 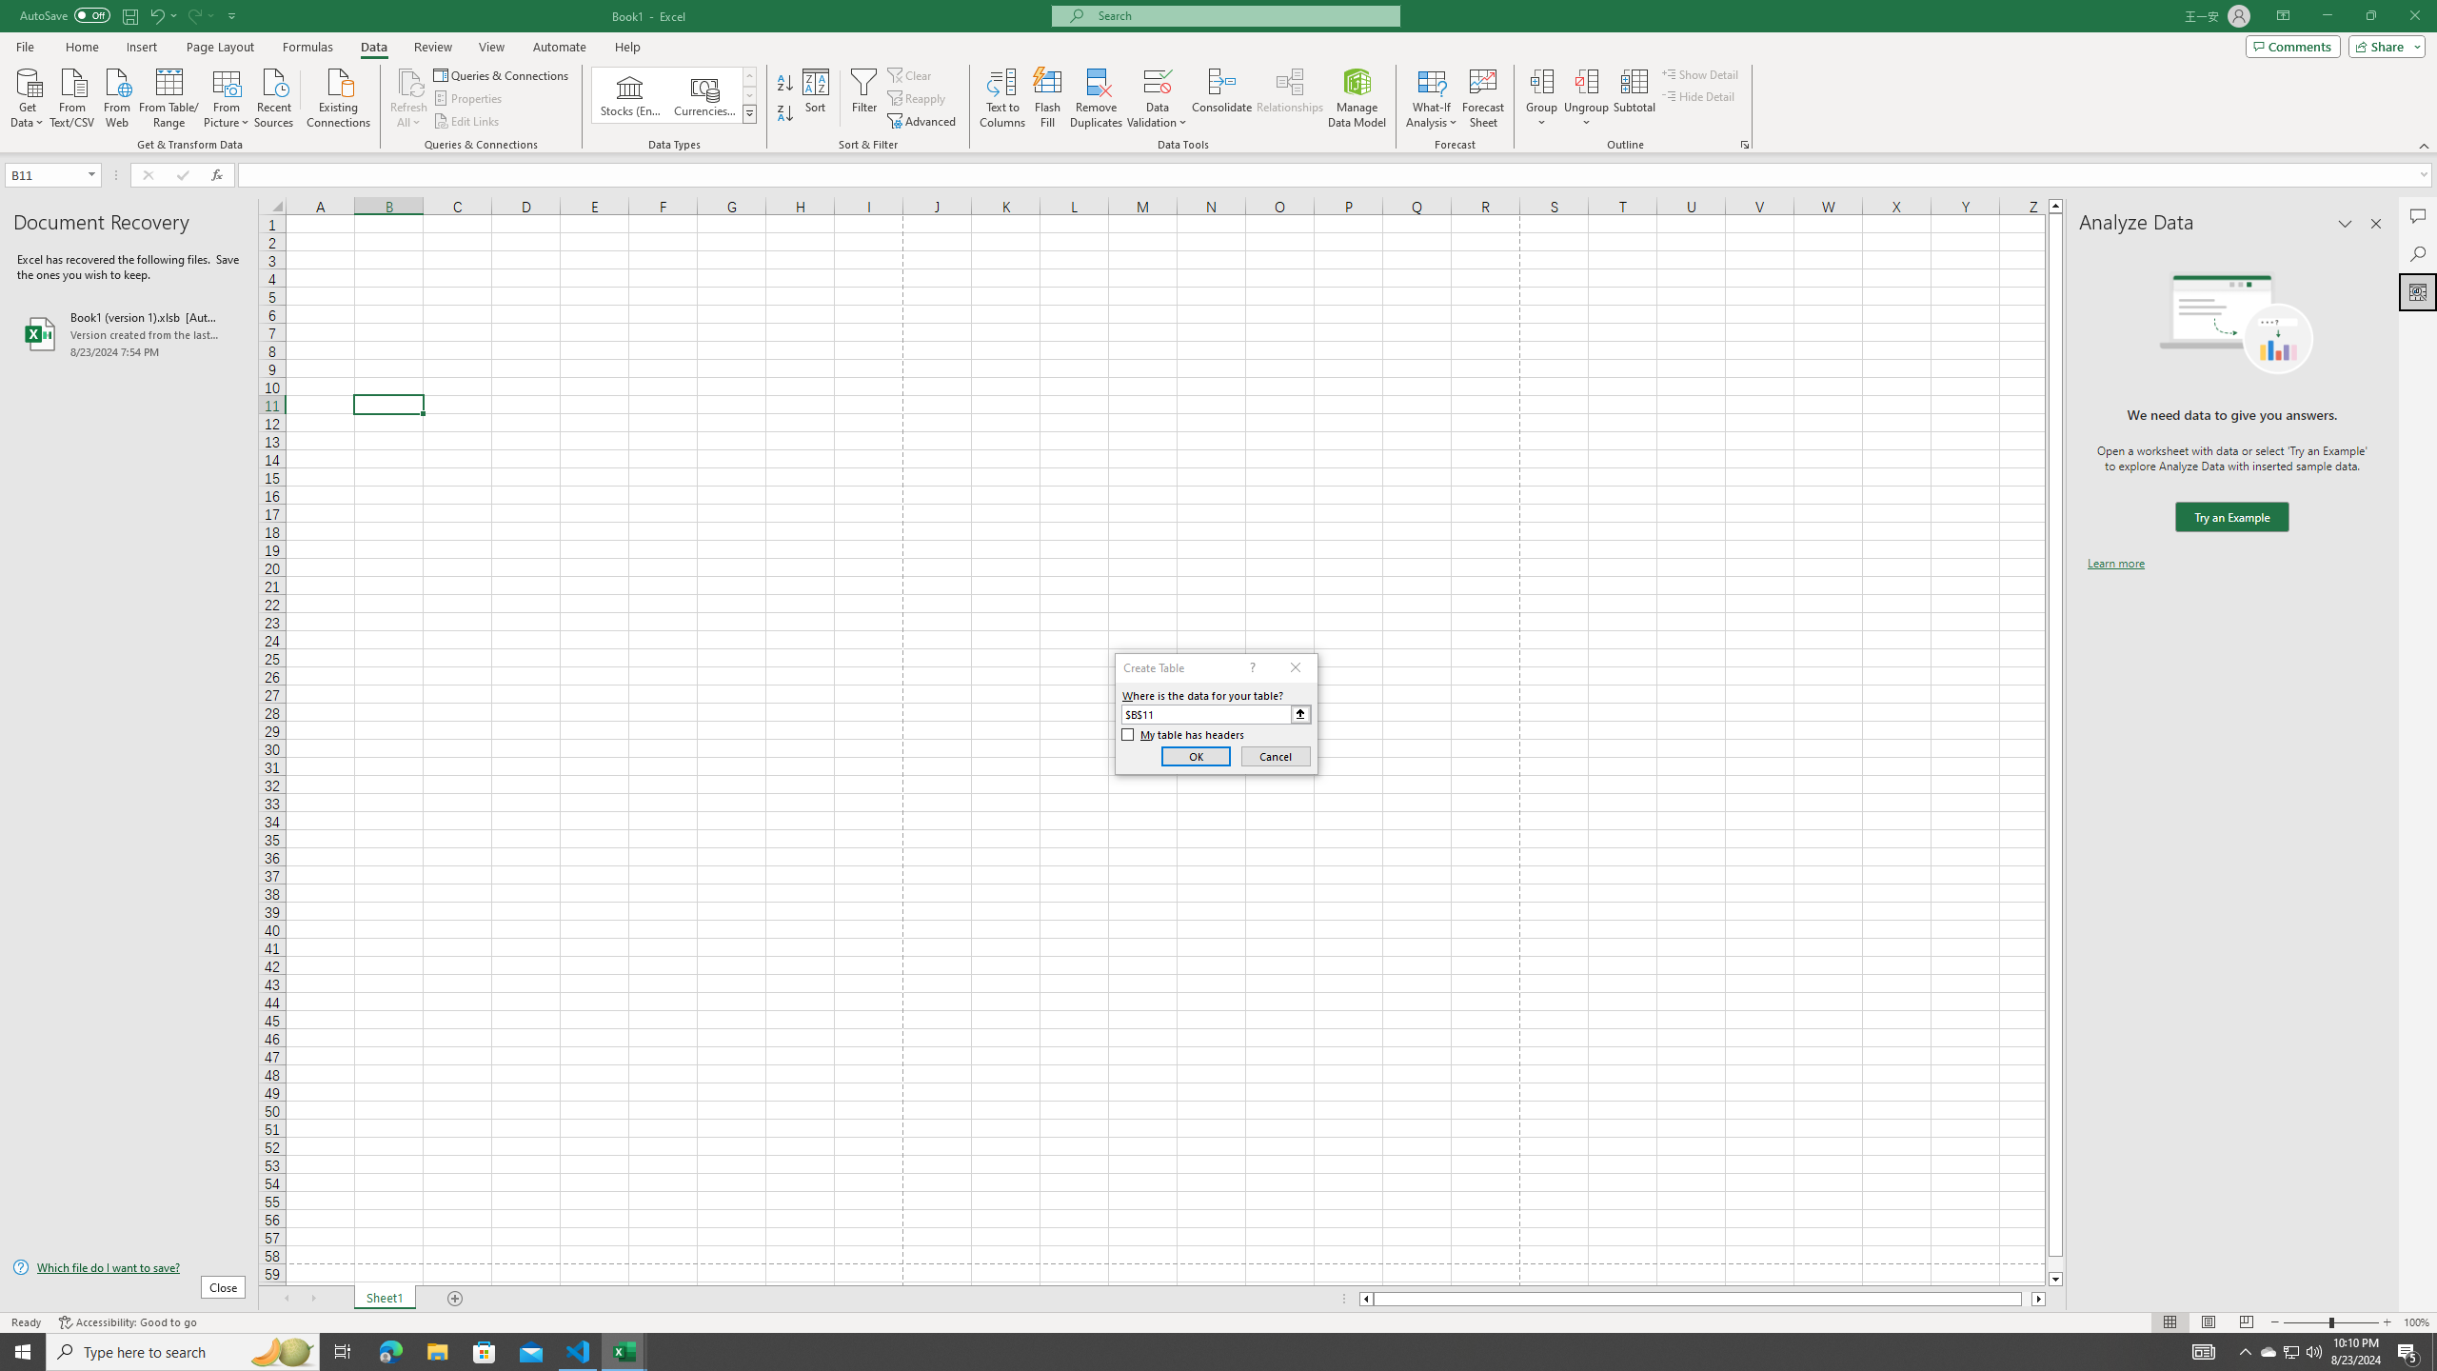 What do you see at coordinates (28, 96) in the screenshot?
I see `Get Data` at bounding box center [28, 96].